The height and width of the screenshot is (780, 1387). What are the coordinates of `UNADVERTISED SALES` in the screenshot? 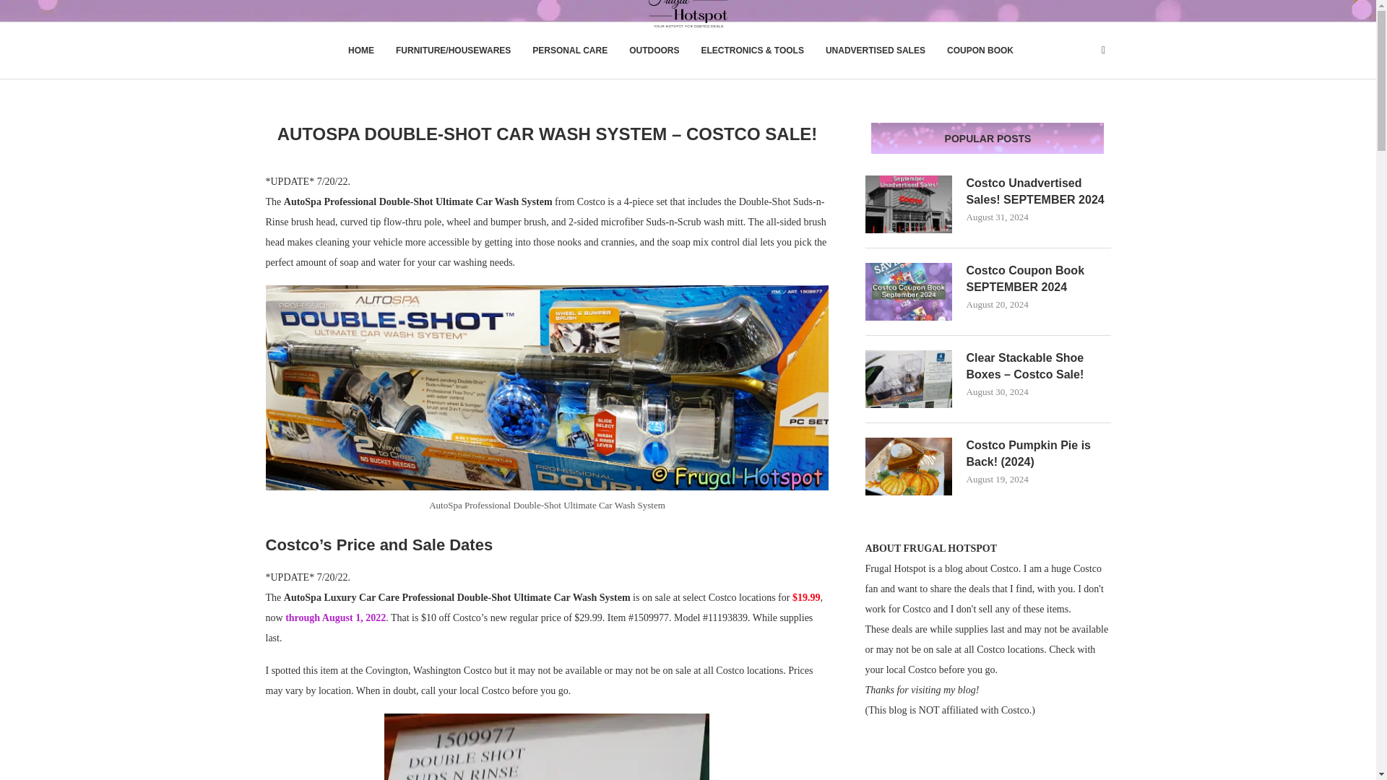 It's located at (875, 51).